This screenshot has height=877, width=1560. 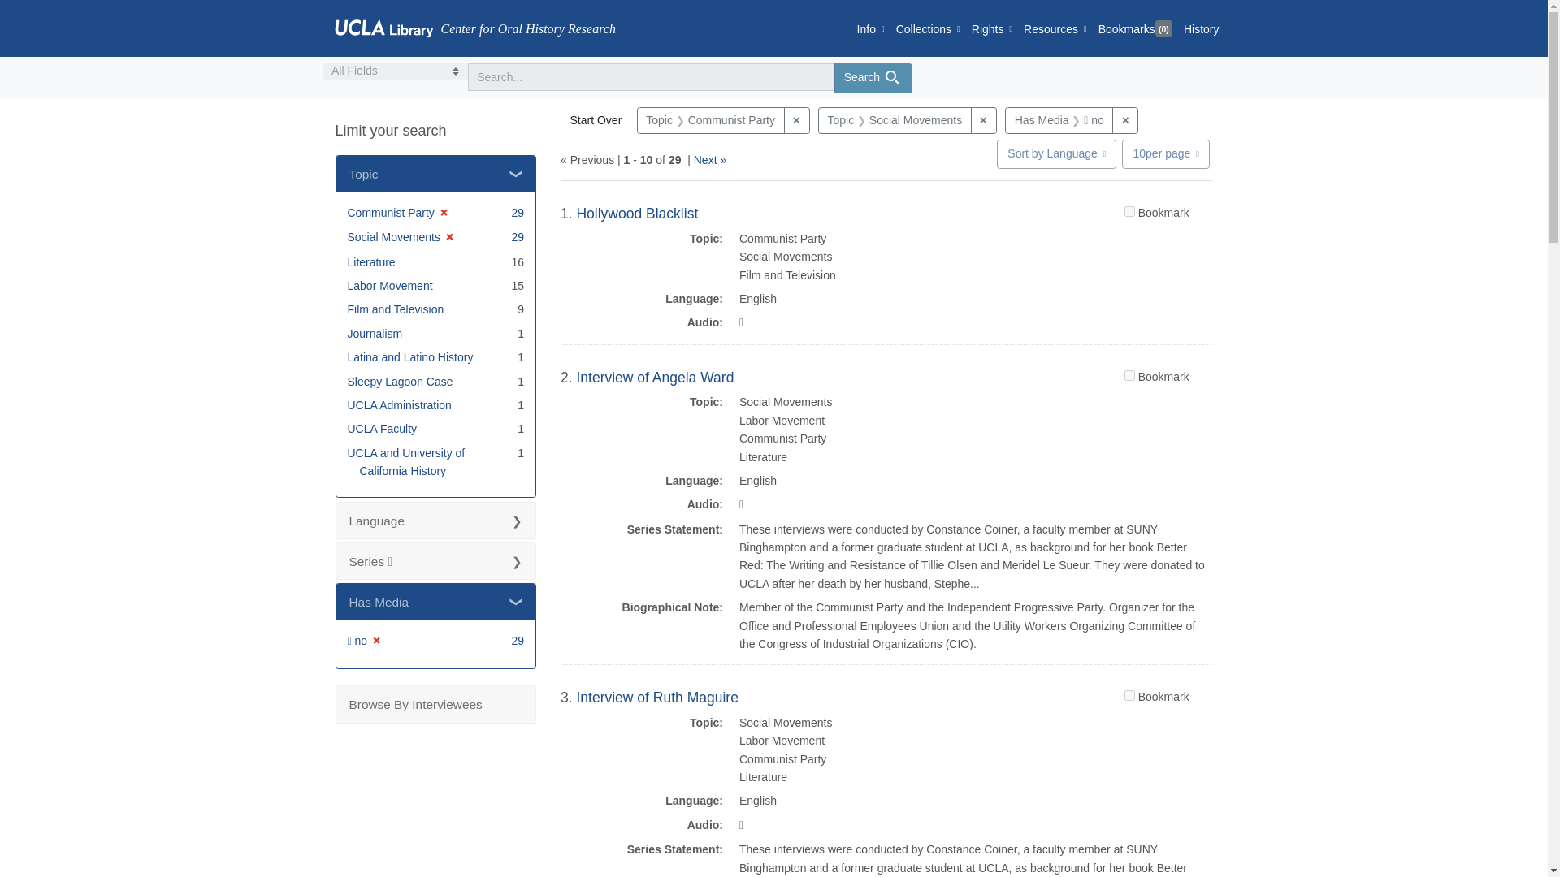 I want to click on Browse By Interviewees, so click(x=436, y=703).